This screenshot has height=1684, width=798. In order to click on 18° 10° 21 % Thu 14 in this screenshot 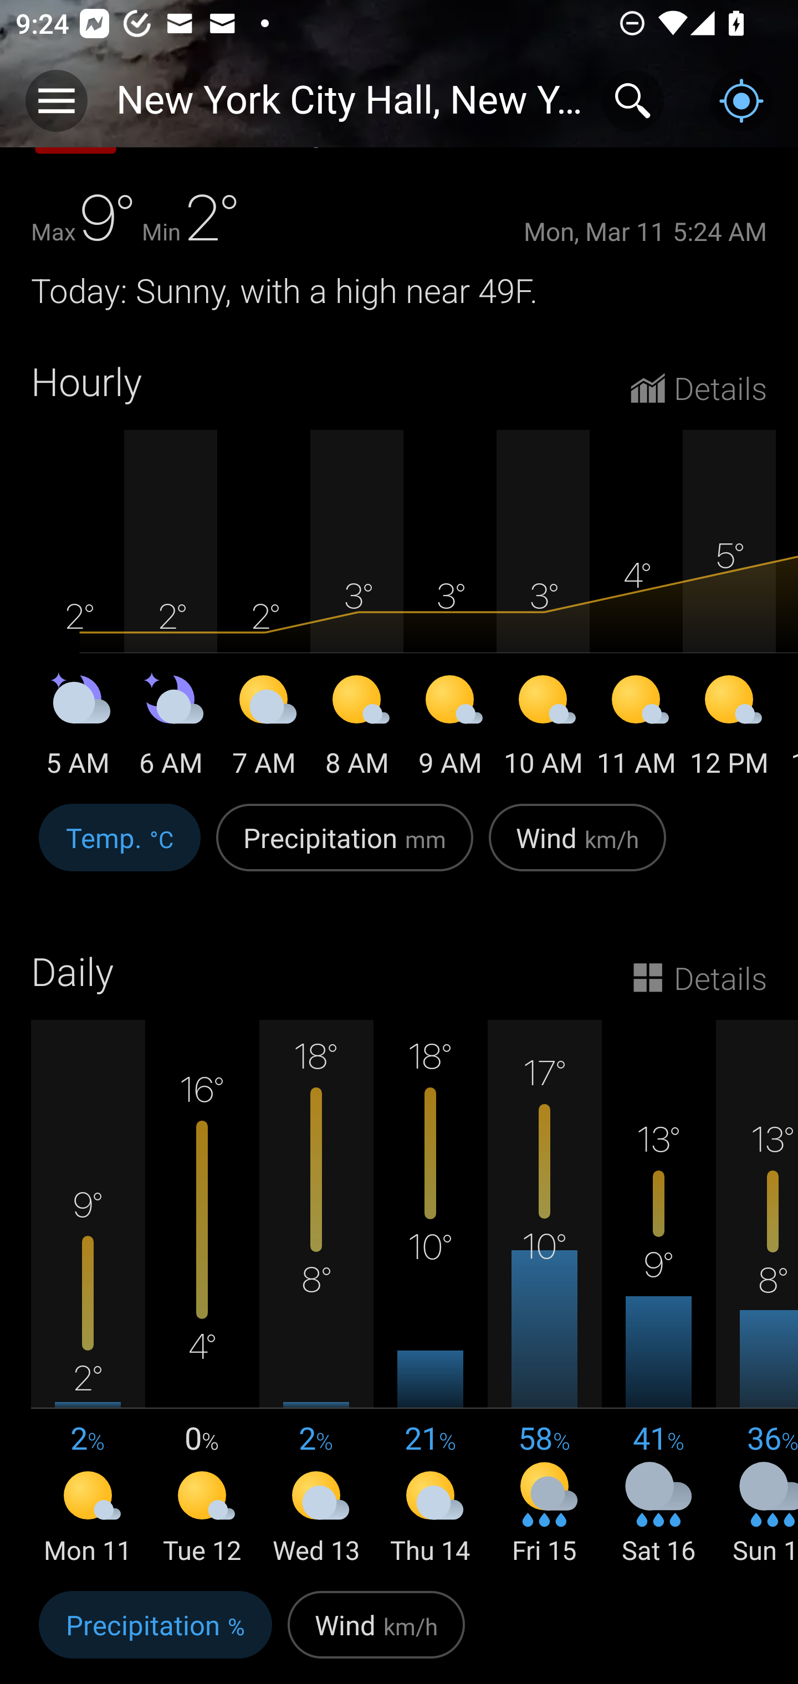, I will do `click(430, 1294)`.